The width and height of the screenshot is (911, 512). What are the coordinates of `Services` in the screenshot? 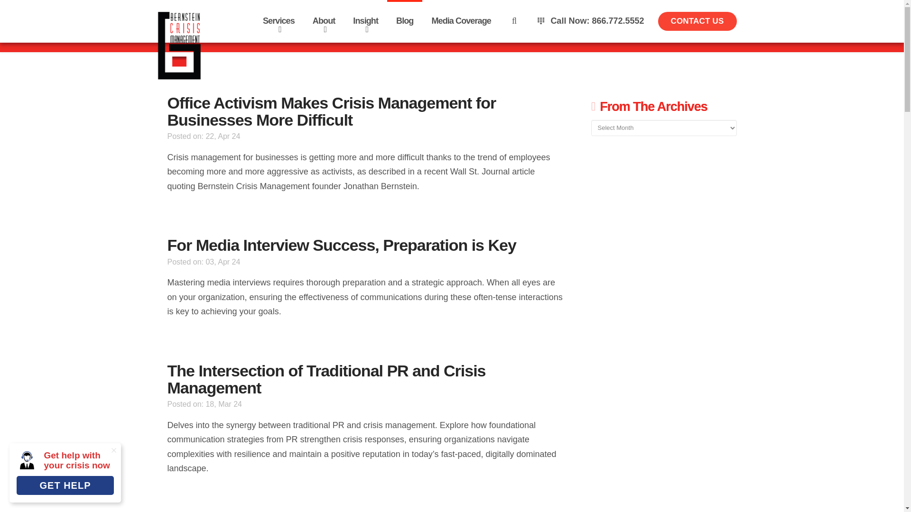 It's located at (279, 21).